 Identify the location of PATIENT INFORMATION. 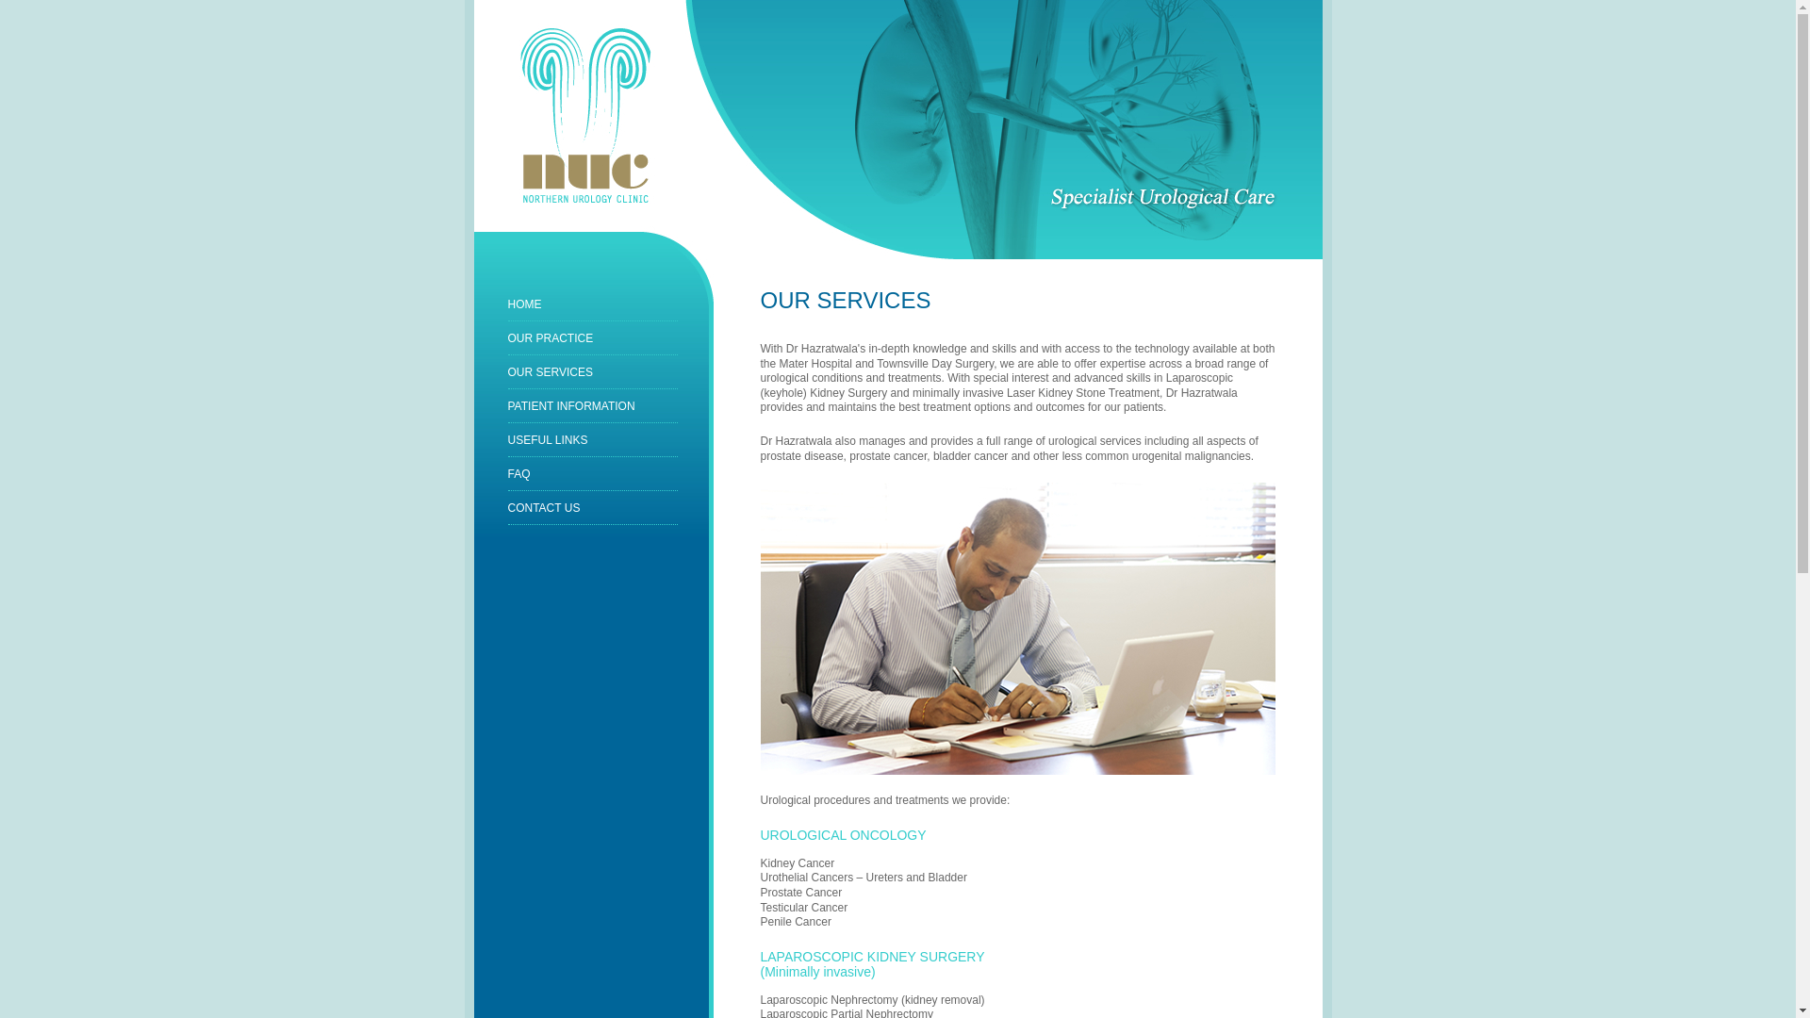
(571, 406).